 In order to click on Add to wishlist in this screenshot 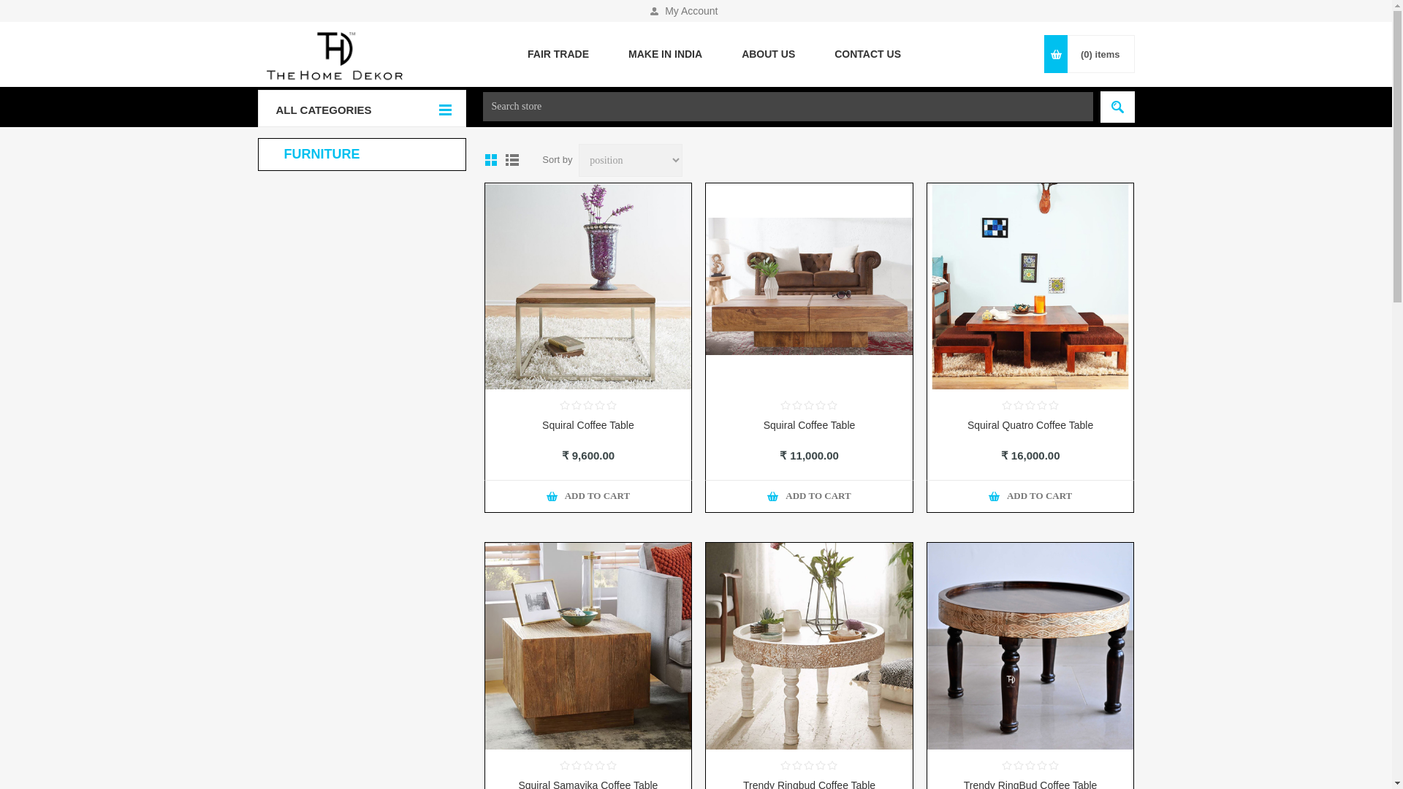, I will do `click(604, 490)`.